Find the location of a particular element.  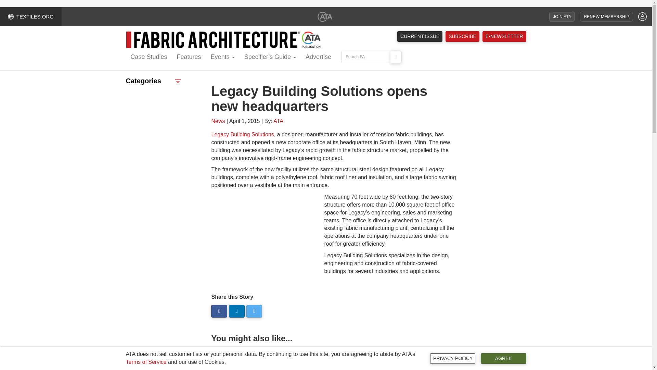

SUBSCRIBE is located at coordinates (462, 36).